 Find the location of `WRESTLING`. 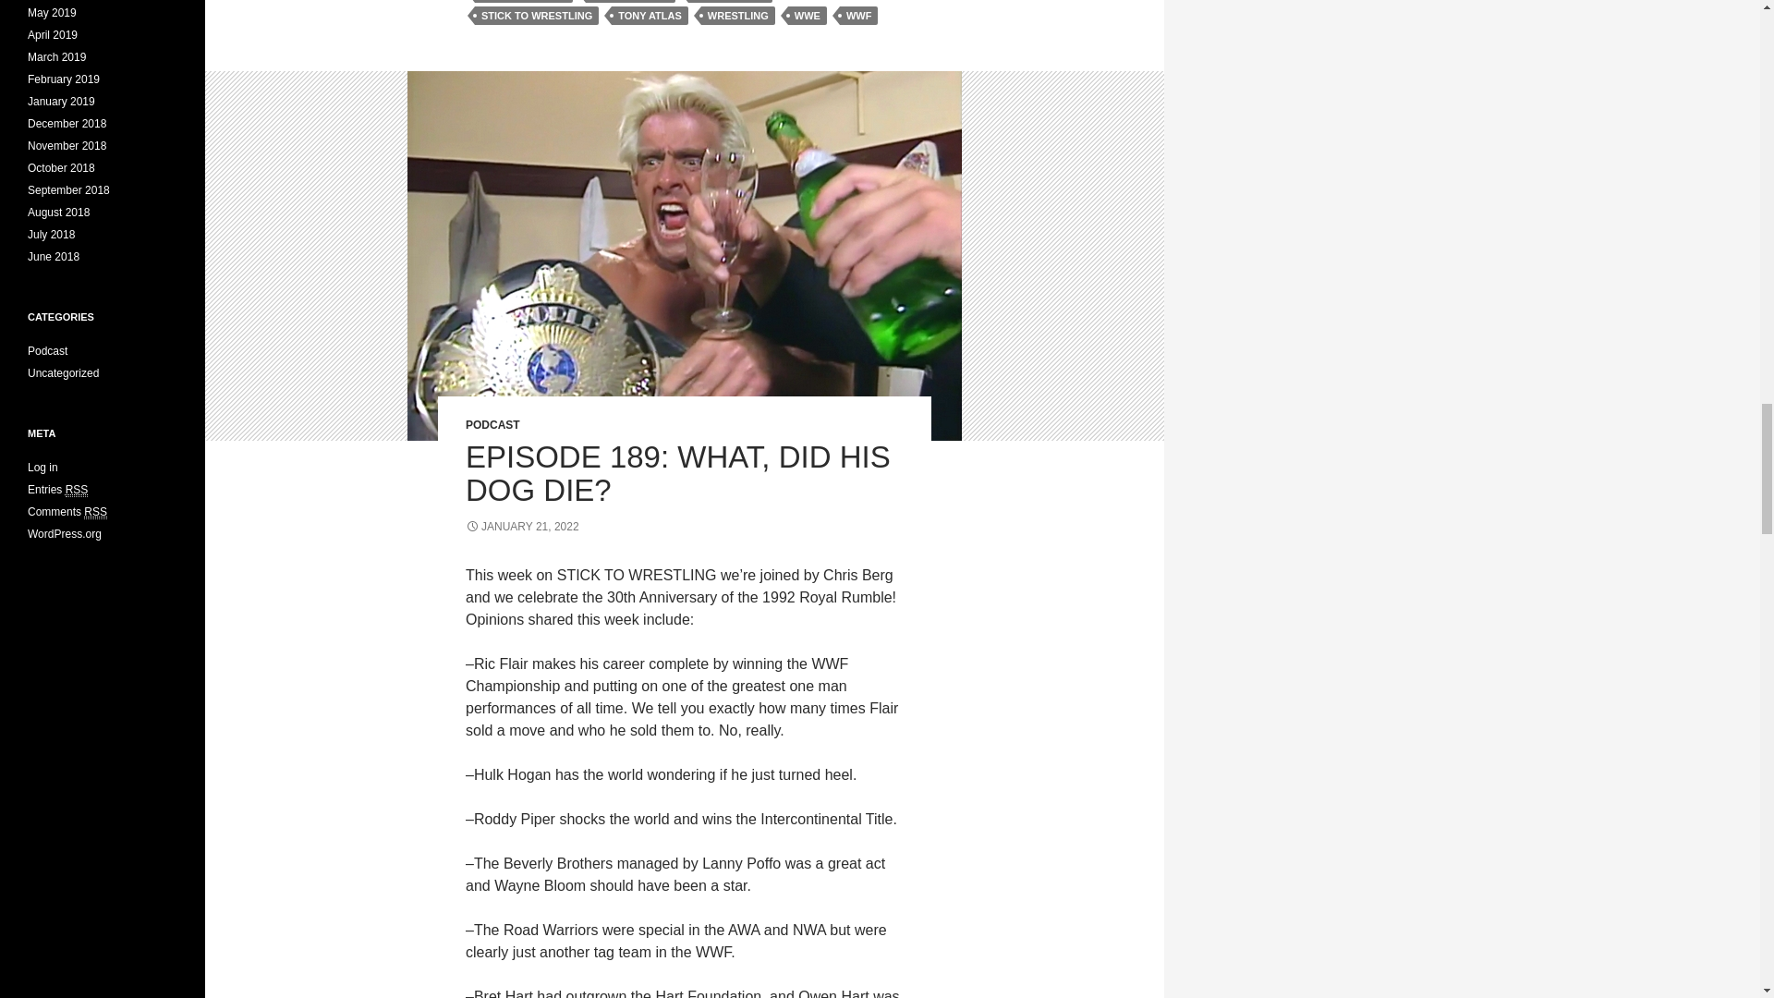

WRESTLING is located at coordinates (737, 15).